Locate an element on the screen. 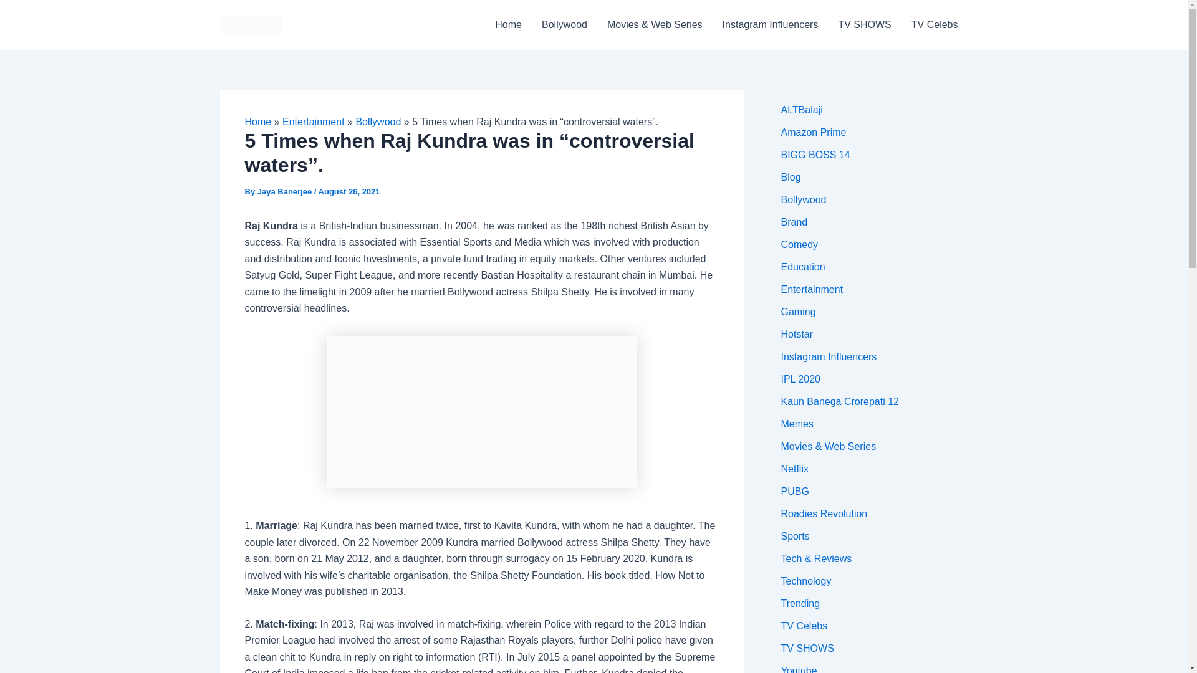 This screenshot has height=673, width=1197. Bollywood is located at coordinates (564, 25).